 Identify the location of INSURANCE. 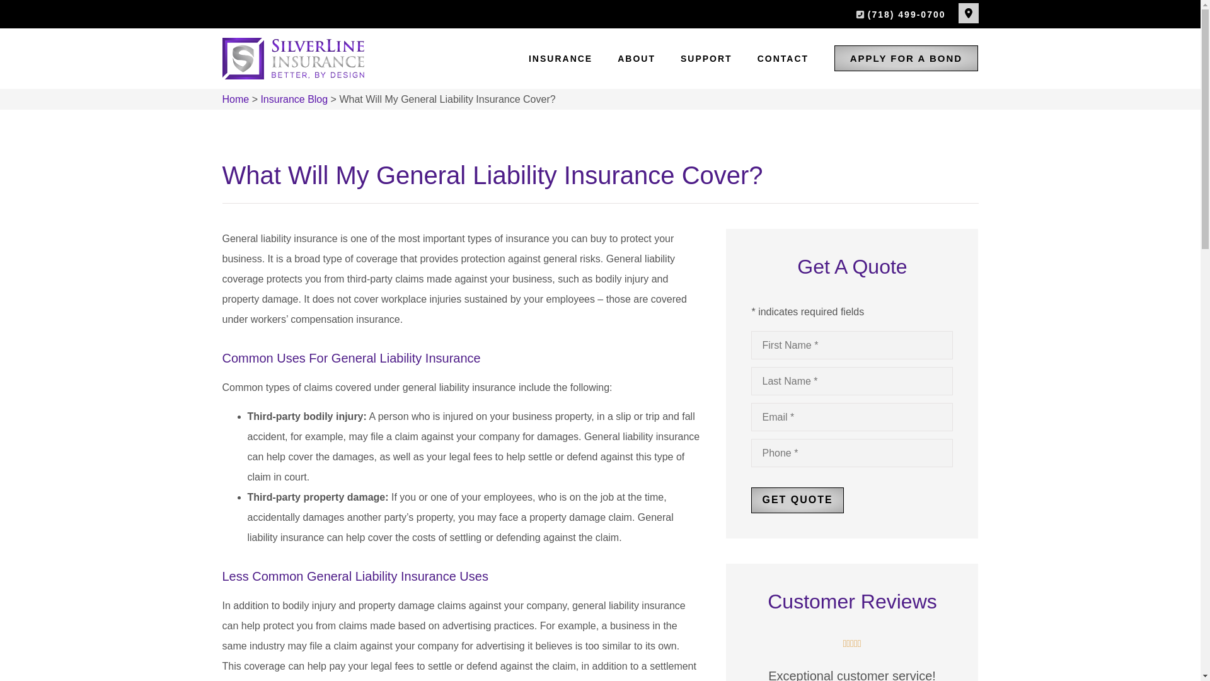
(561, 58).